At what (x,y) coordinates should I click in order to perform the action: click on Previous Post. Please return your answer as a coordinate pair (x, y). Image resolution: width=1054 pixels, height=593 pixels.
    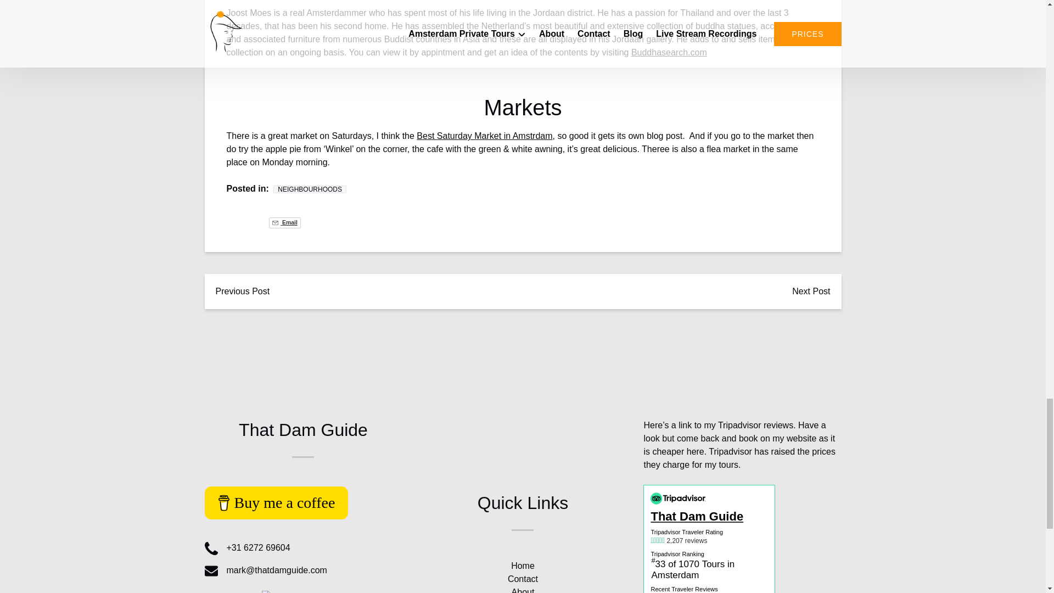
    Looking at the image, I should click on (242, 291).